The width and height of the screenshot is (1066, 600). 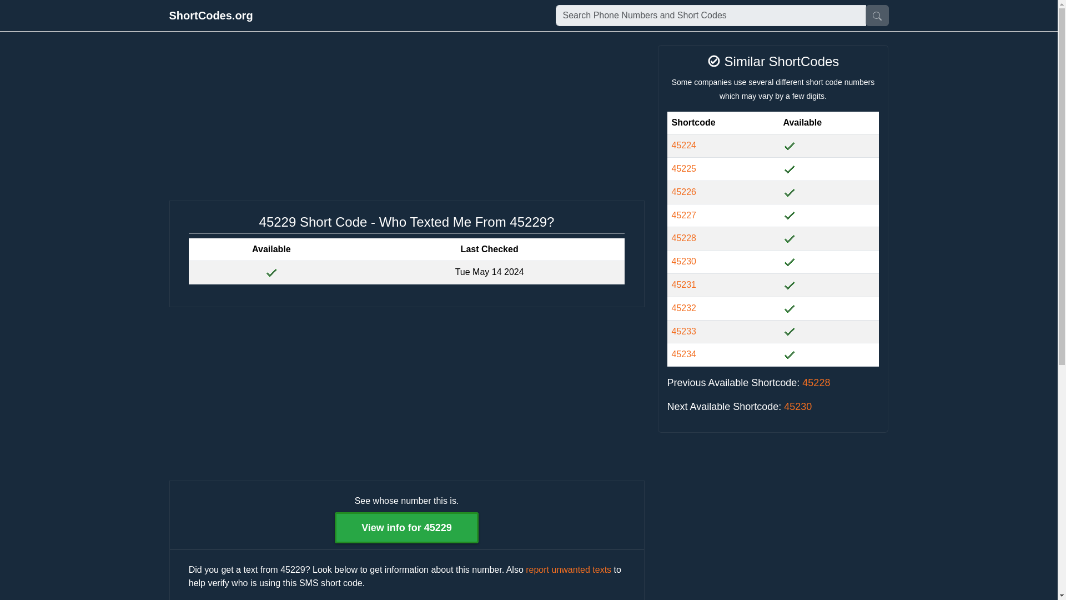 What do you see at coordinates (684, 308) in the screenshot?
I see `45232` at bounding box center [684, 308].